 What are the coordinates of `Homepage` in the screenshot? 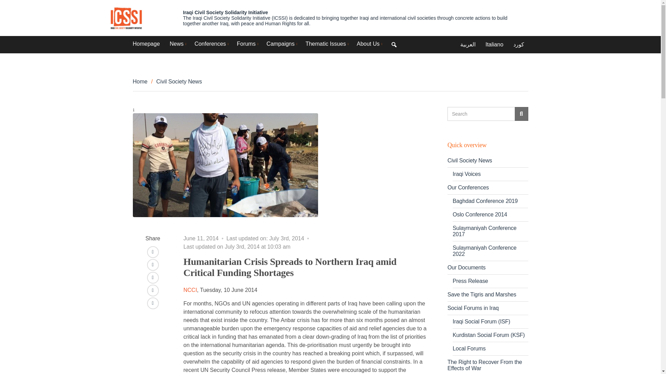 It's located at (146, 44).